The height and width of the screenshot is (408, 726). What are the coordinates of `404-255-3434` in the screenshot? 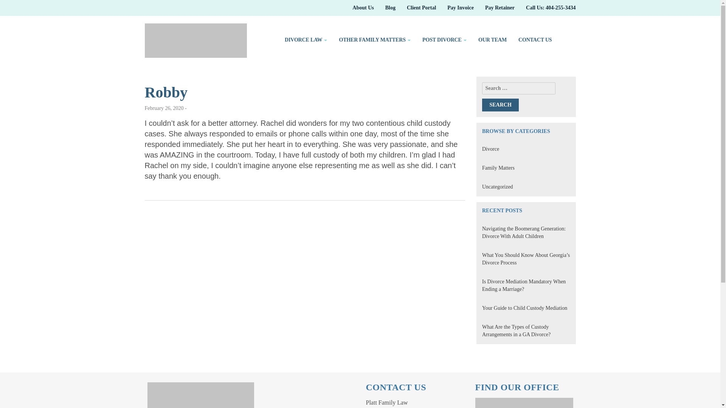 It's located at (551, 8).